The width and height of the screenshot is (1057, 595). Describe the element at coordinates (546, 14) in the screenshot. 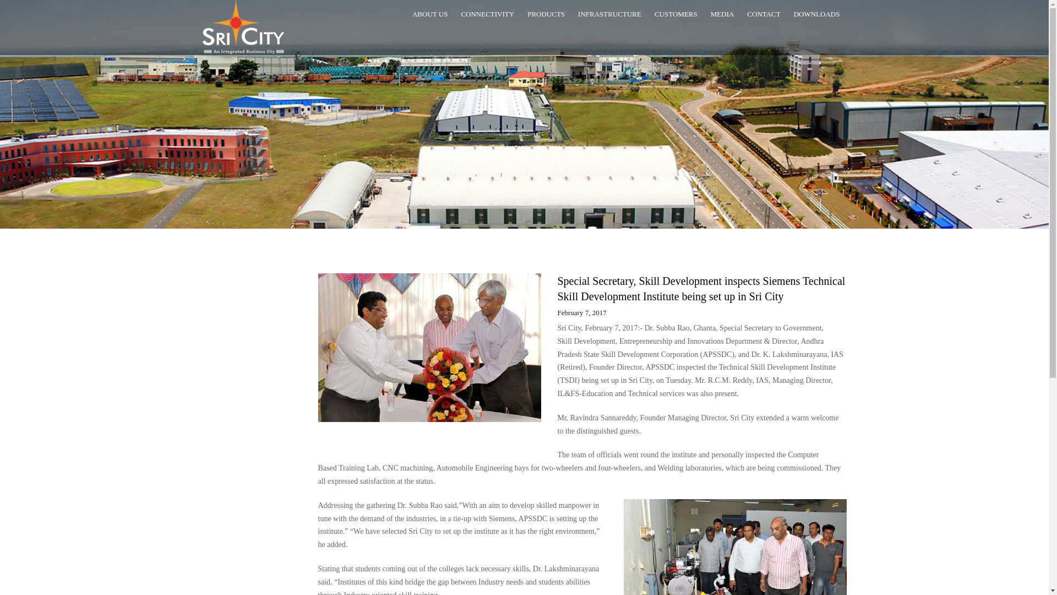

I see `PRODUCTS` at that location.